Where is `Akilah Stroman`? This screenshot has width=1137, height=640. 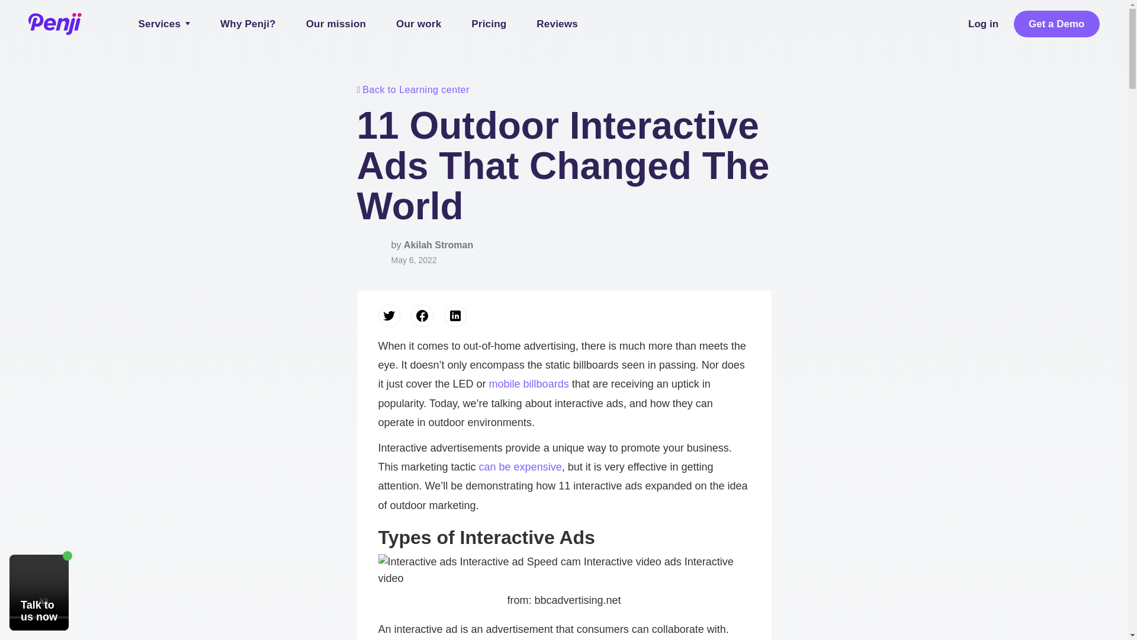 Akilah Stroman is located at coordinates (438, 245).